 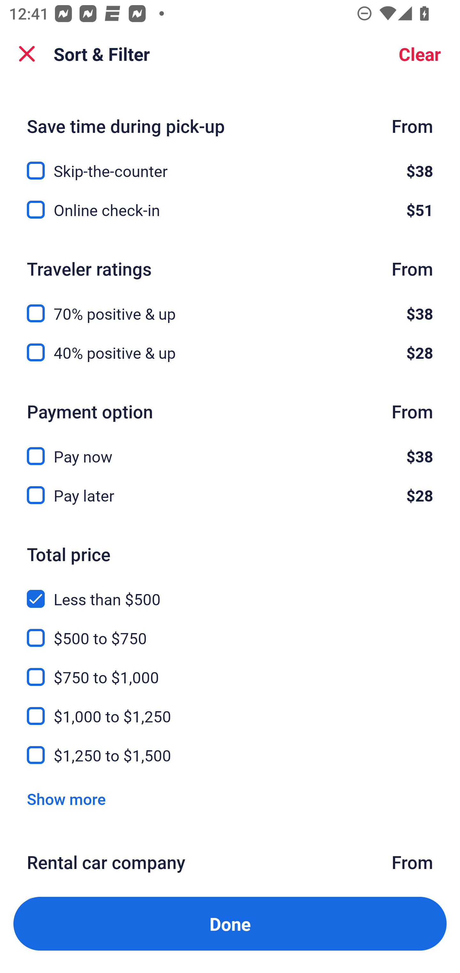 What do you see at coordinates (230, 670) in the screenshot?
I see `$750 to $1,000, $750 to $1,000` at bounding box center [230, 670].